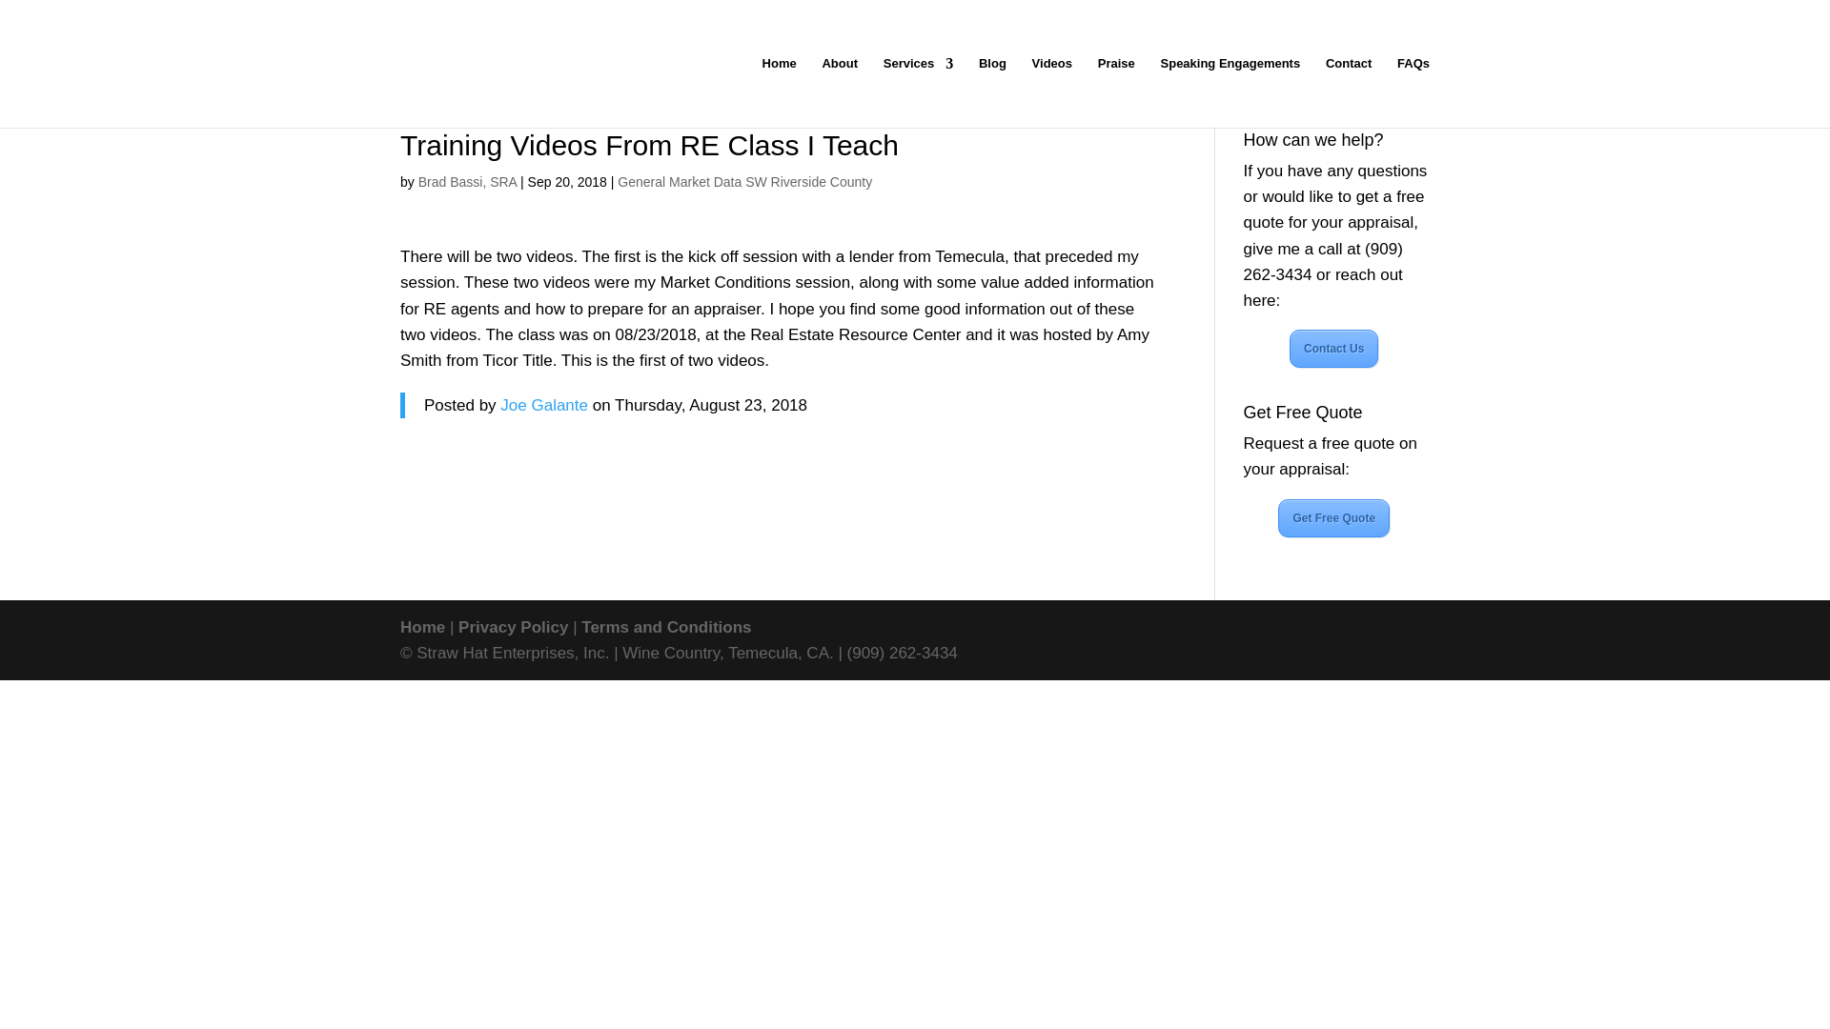 This screenshot has height=1029, width=1830. Describe the element at coordinates (665, 627) in the screenshot. I see `Terms and Conditions` at that location.